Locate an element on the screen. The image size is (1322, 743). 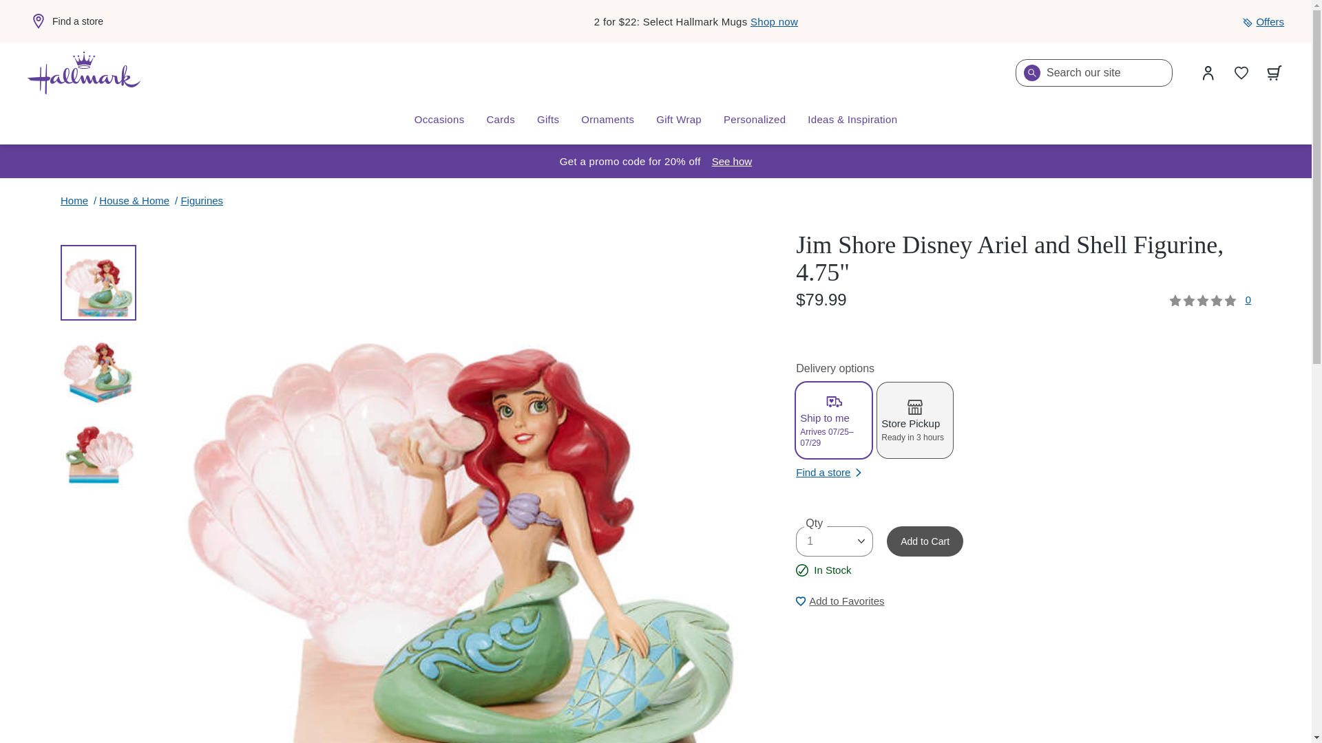
Shop now is located at coordinates (774, 21).